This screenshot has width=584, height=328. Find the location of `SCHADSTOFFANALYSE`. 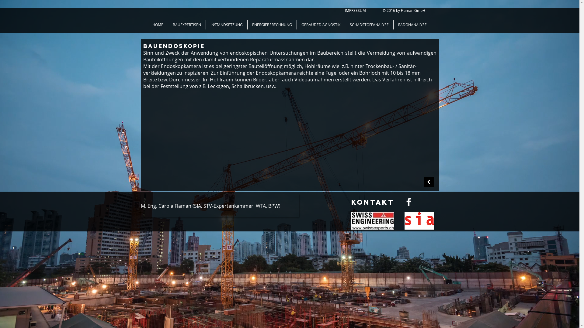

SCHADSTOFFANALYSE is located at coordinates (369, 25).